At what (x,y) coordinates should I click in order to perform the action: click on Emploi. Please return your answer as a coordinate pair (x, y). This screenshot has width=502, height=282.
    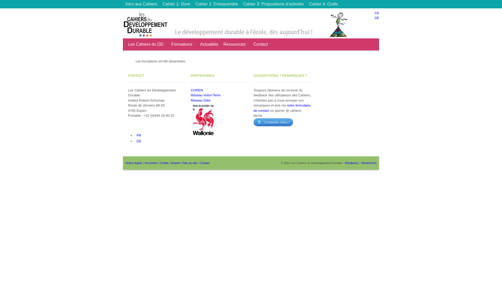
    Looking at the image, I should click on (175, 163).